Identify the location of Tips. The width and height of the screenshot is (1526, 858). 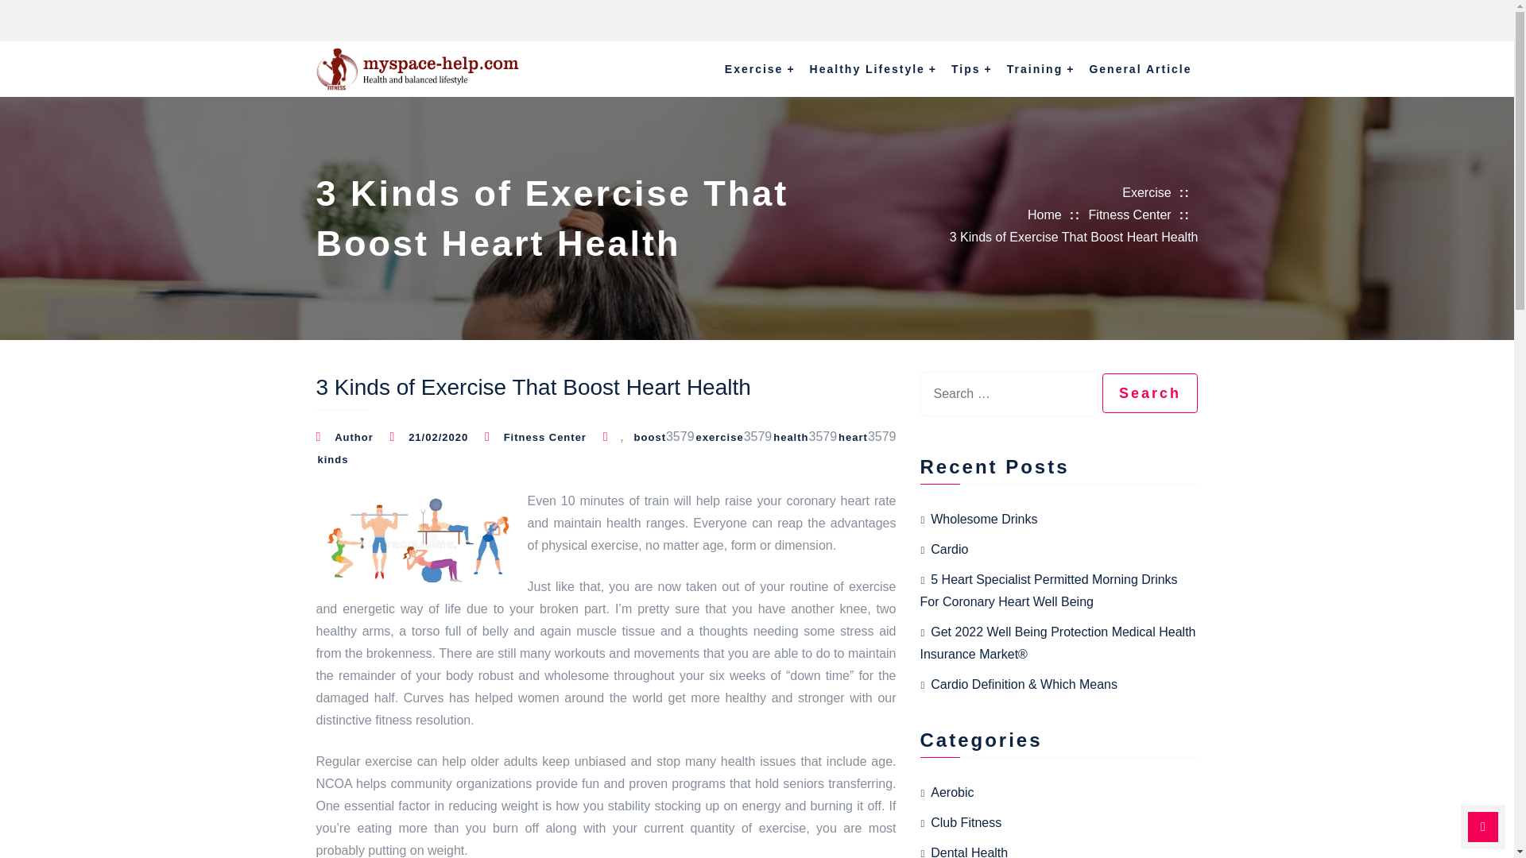
(971, 68).